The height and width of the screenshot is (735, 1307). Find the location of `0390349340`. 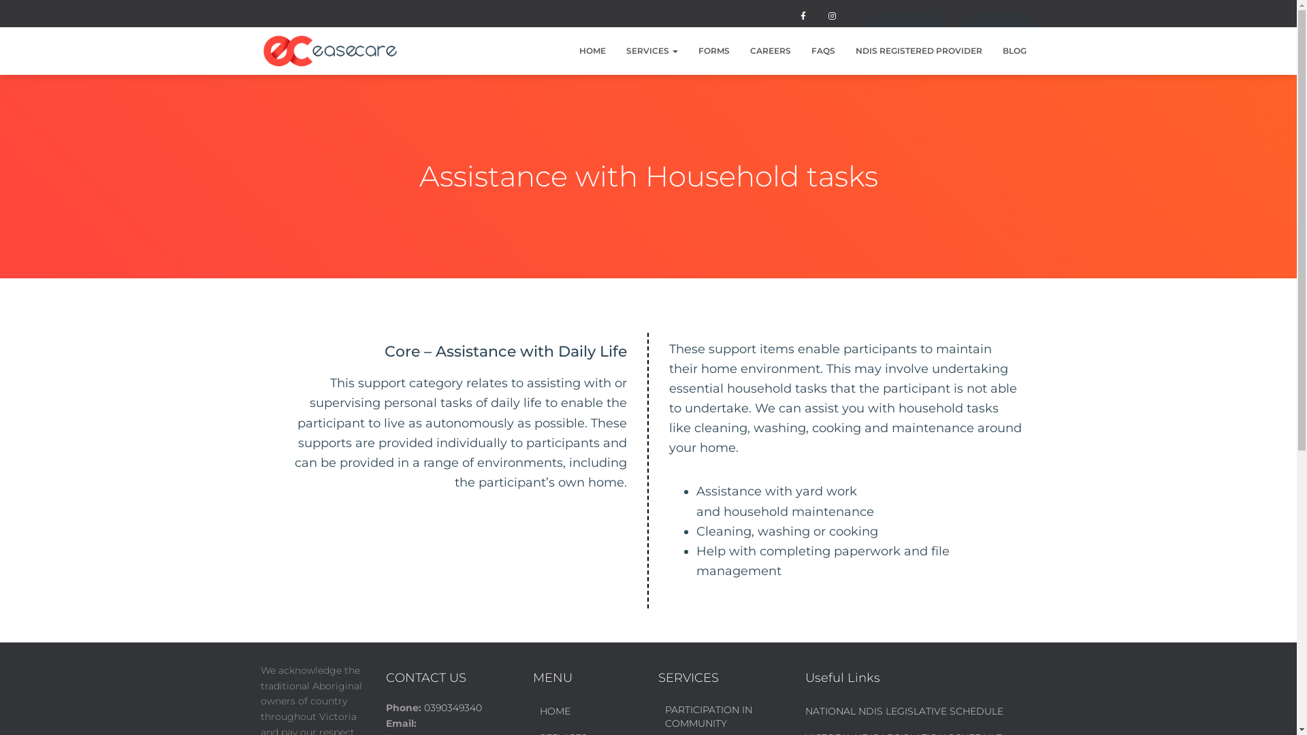

0390349340 is located at coordinates (905, 31).